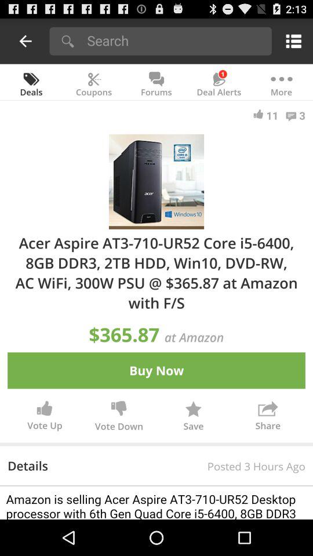  Describe the element at coordinates (291, 41) in the screenshot. I see `go to menu` at that location.